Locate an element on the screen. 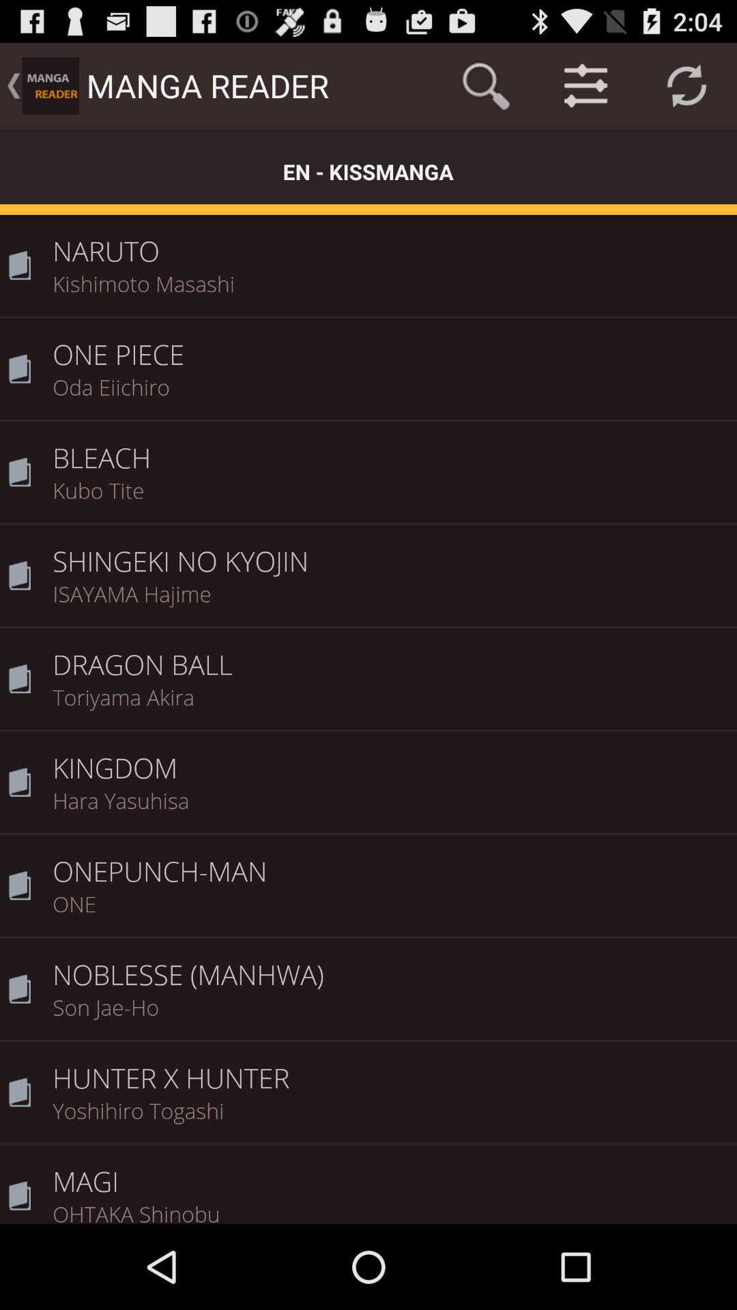 This screenshot has height=1310, width=737. flip until hunter x hunter item is located at coordinates (390, 1068).